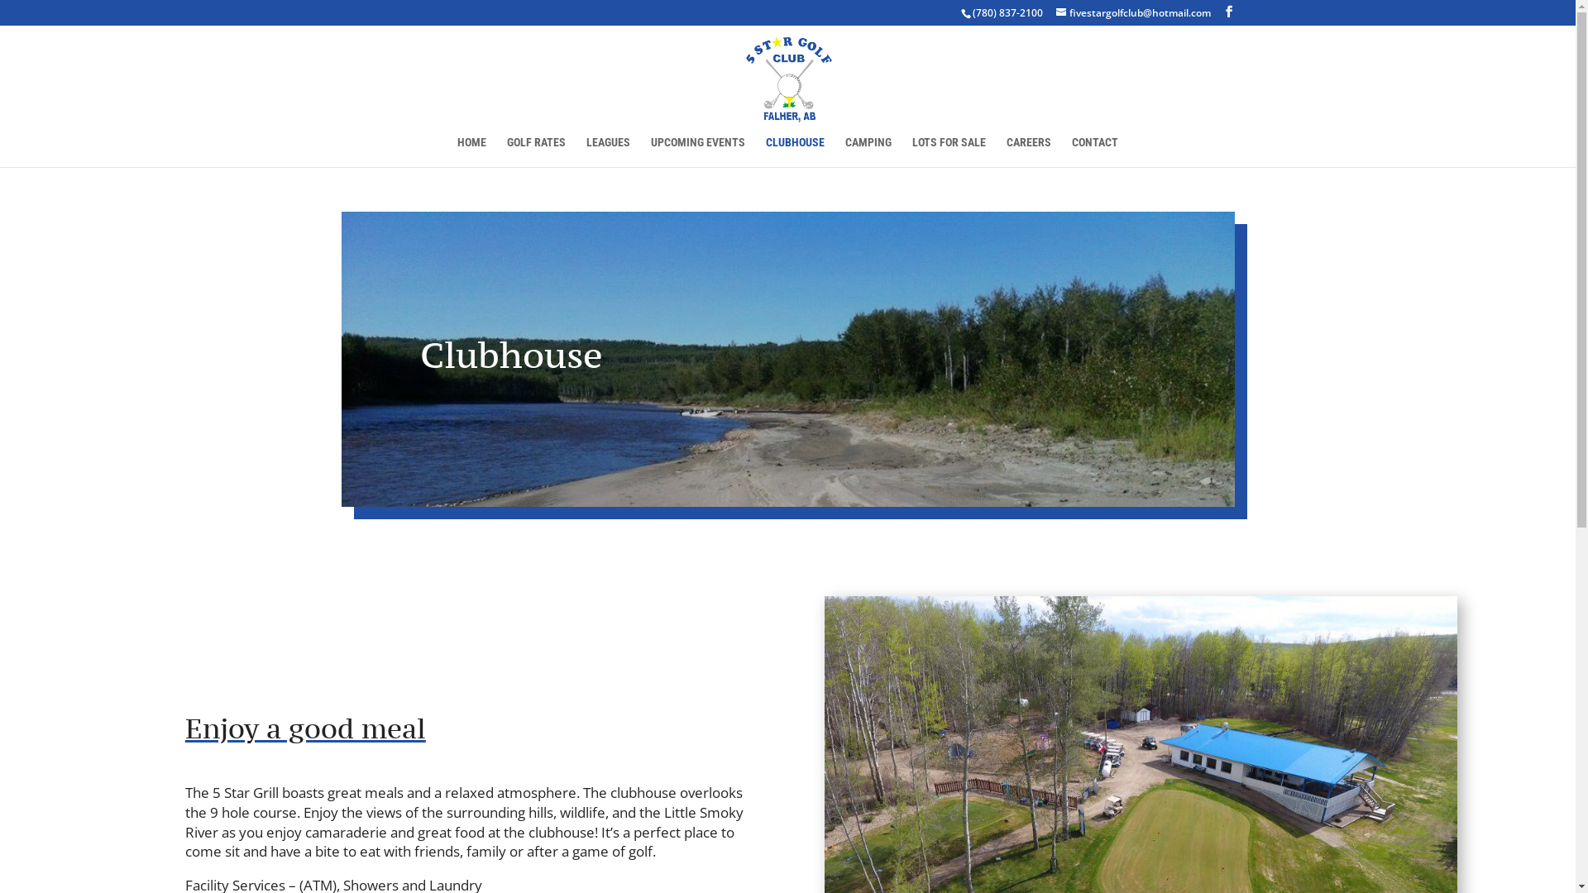 This screenshot has width=1588, height=893. What do you see at coordinates (1095, 152) in the screenshot?
I see `CONTACT` at bounding box center [1095, 152].